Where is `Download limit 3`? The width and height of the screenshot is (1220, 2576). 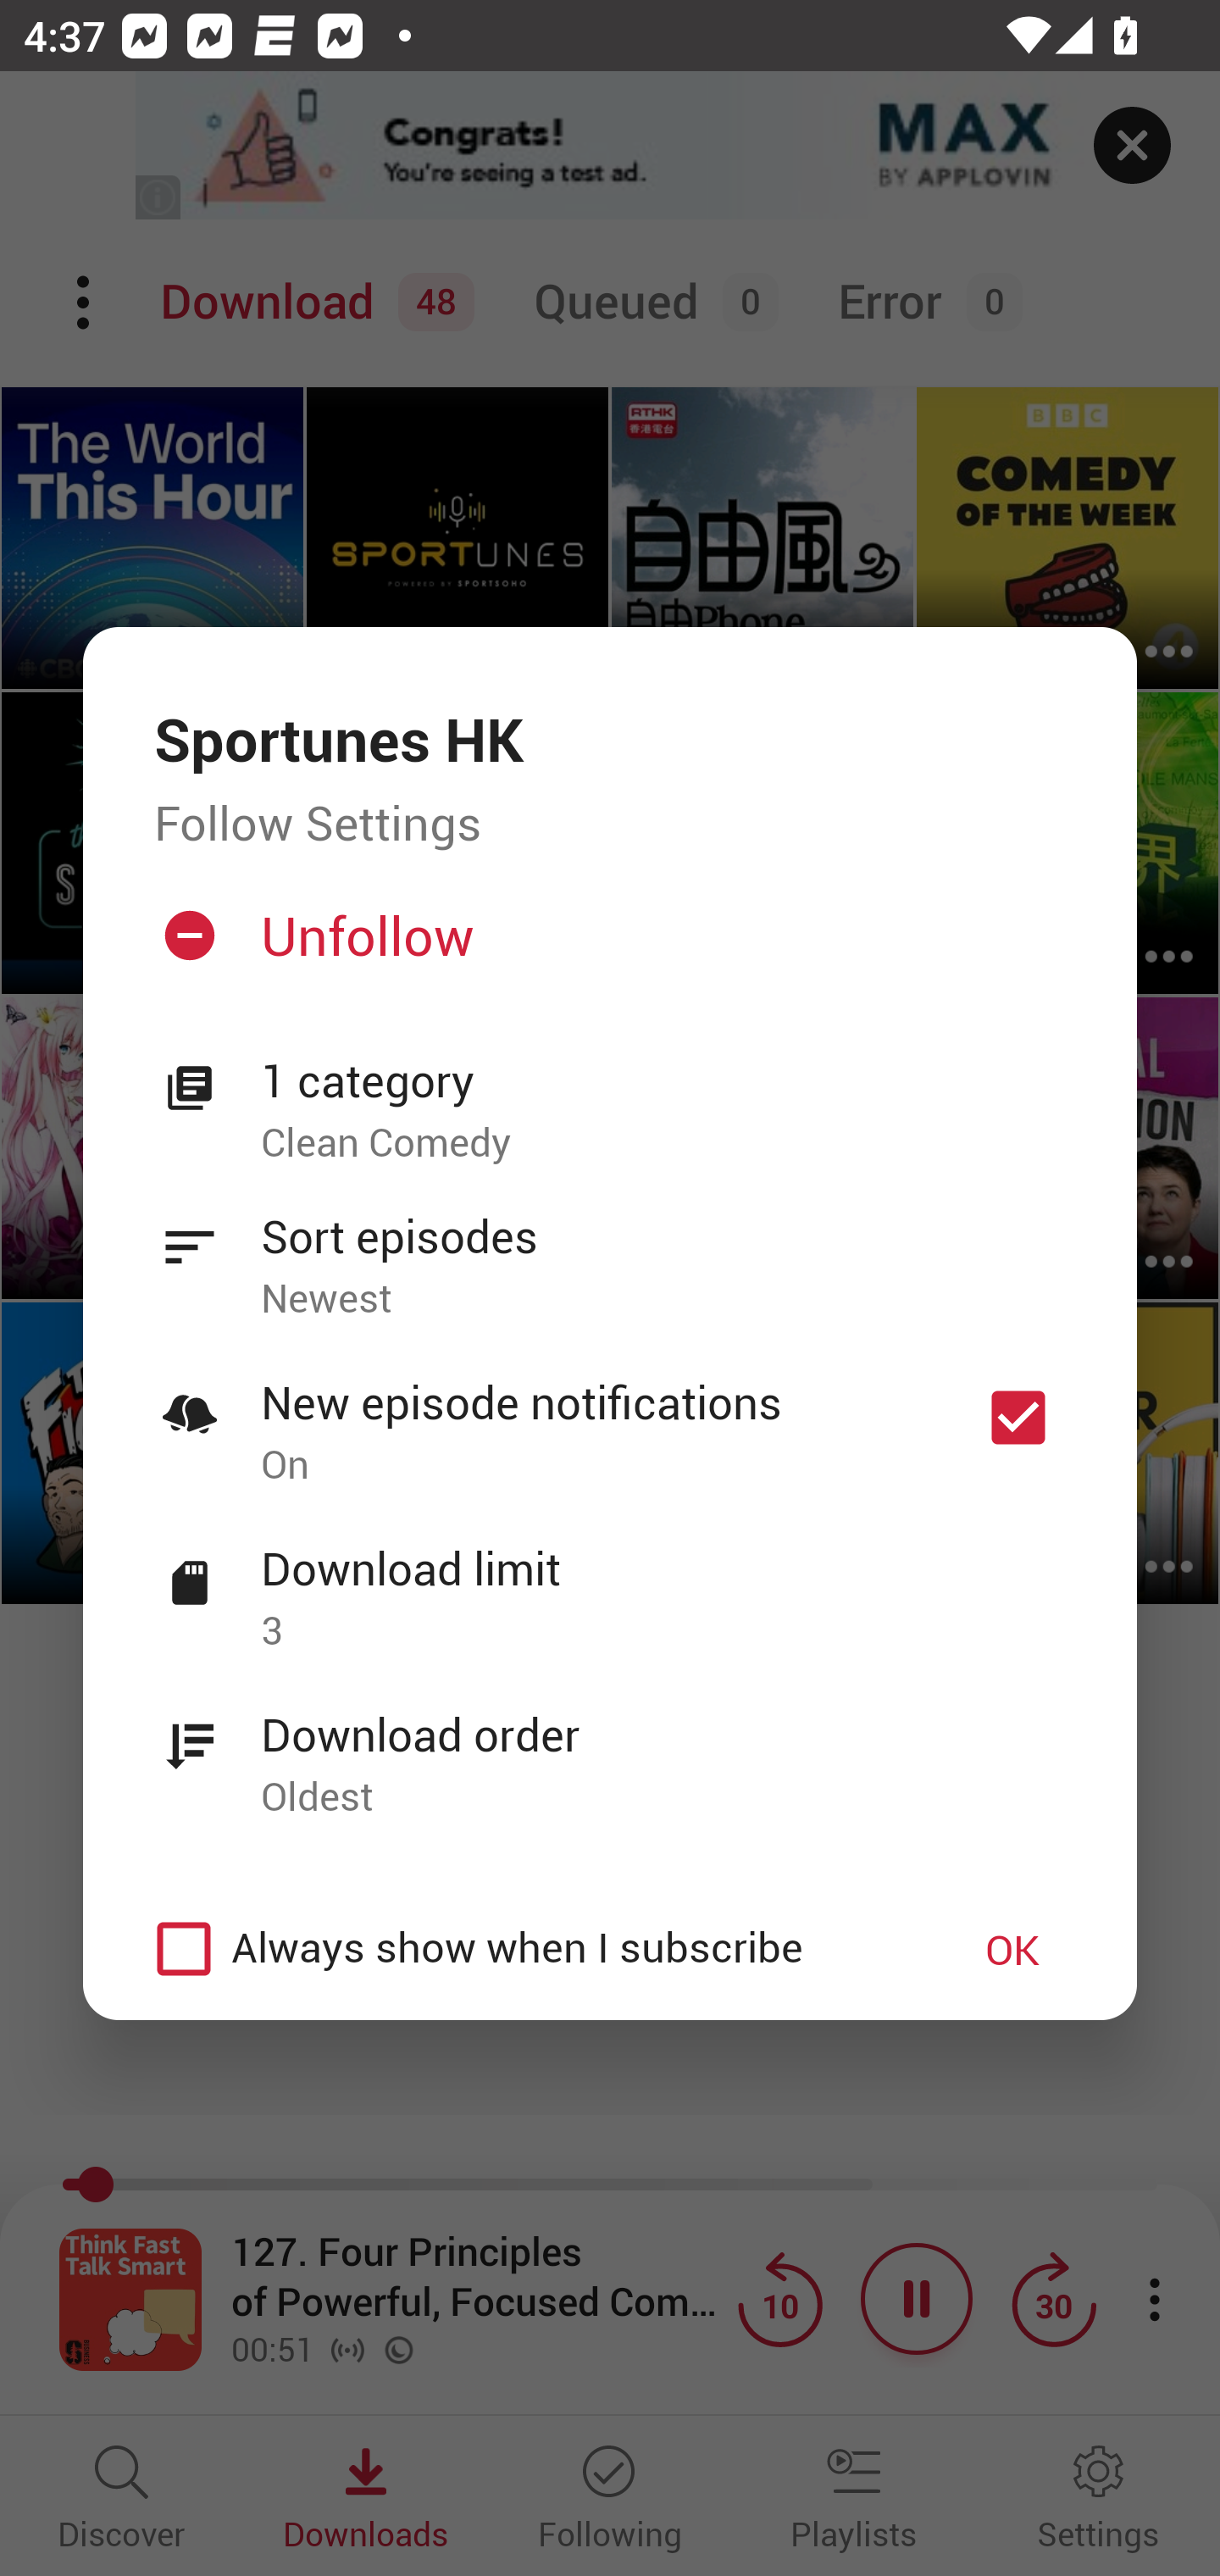
Download limit 3 is located at coordinates (610, 1581).